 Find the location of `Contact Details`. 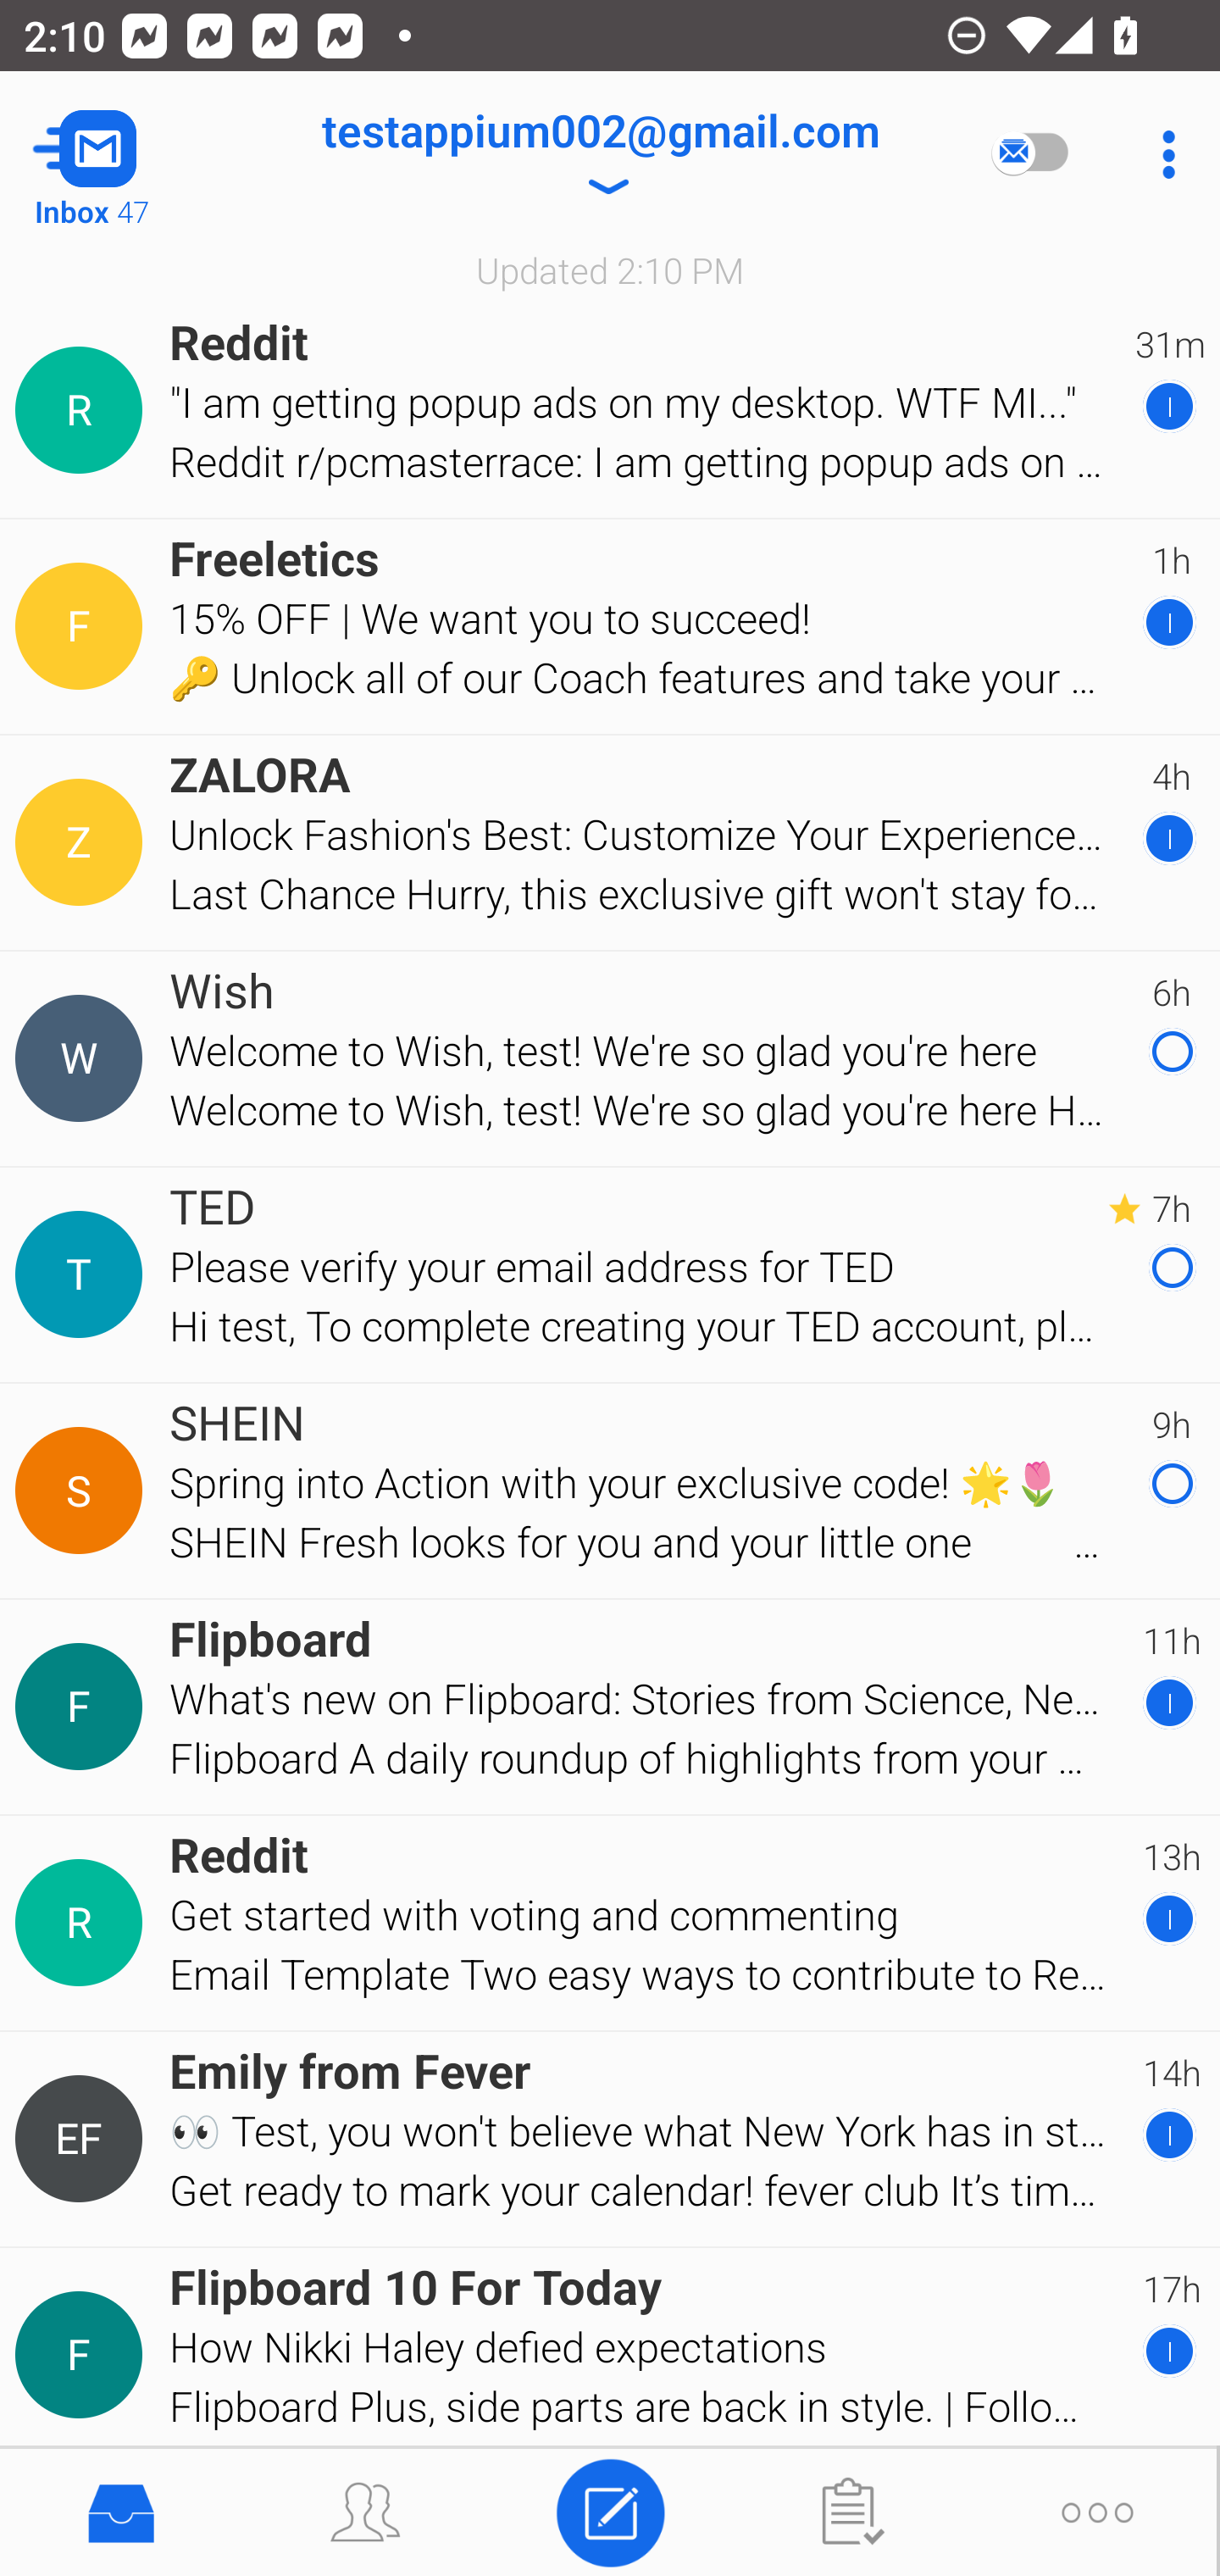

Contact Details is located at coordinates (83, 1274).